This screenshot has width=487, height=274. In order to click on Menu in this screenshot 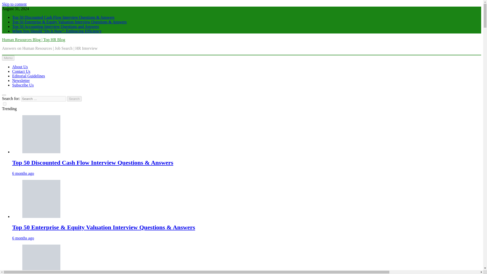, I will do `click(8, 58)`.